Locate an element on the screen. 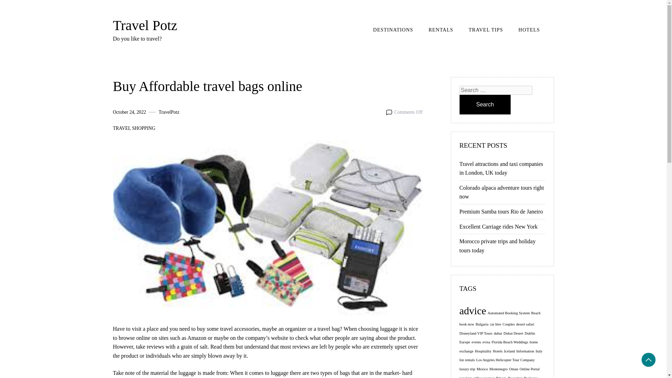  TRAVEL TIPS is located at coordinates (486, 29).